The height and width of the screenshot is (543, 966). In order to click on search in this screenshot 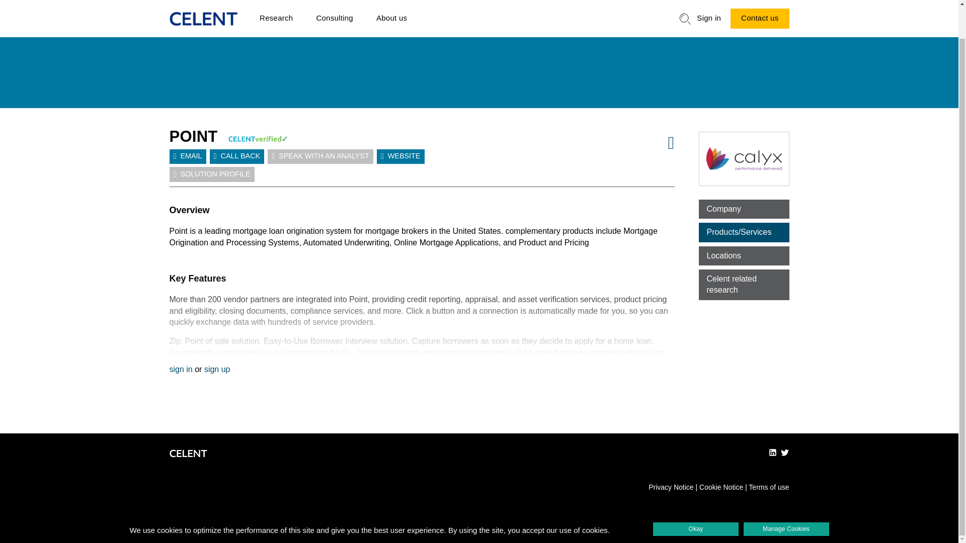, I will do `click(685, 6)`.